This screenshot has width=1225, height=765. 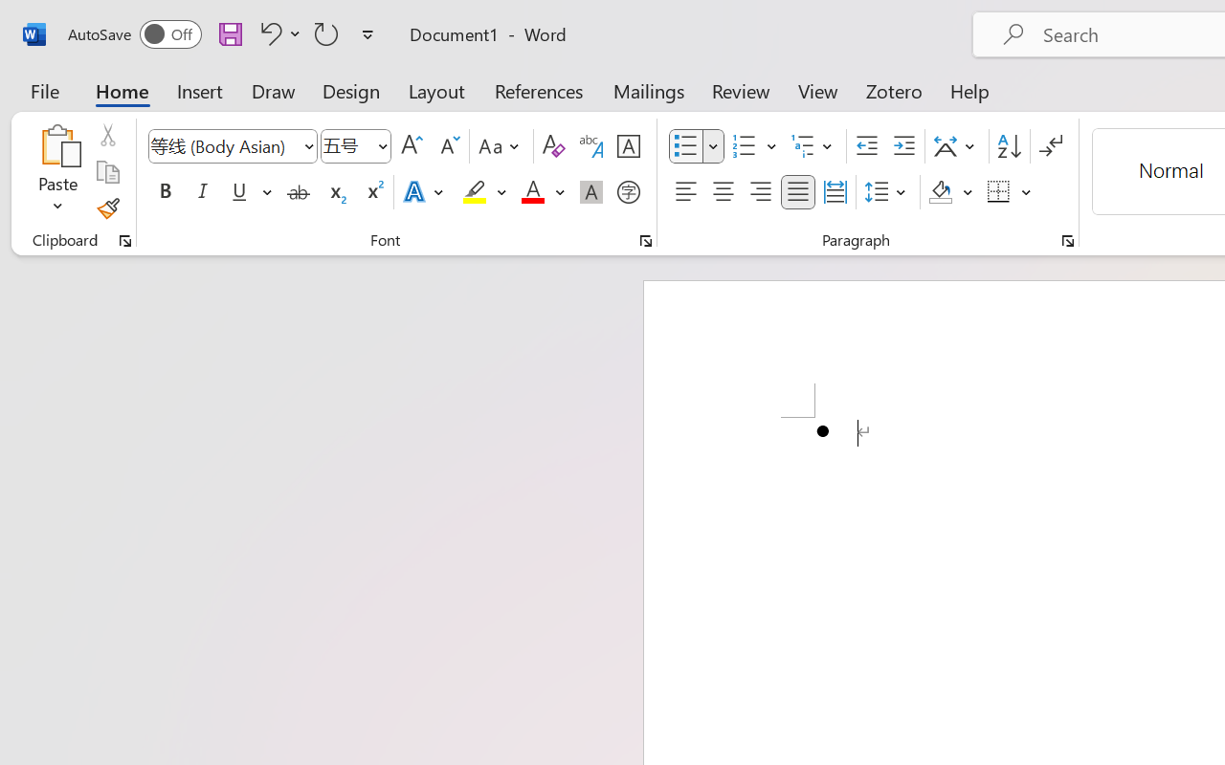 What do you see at coordinates (278, 33) in the screenshot?
I see `Undo Bullet Default` at bounding box center [278, 33].